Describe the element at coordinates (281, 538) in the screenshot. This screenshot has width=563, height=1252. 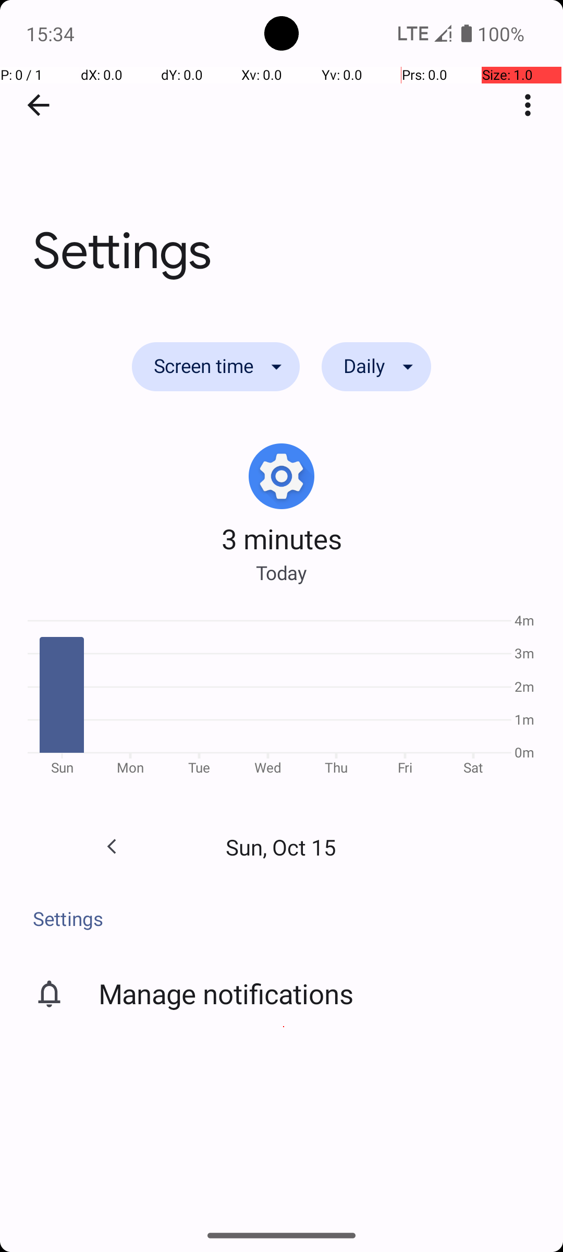
I see `3 minutes` at that location.